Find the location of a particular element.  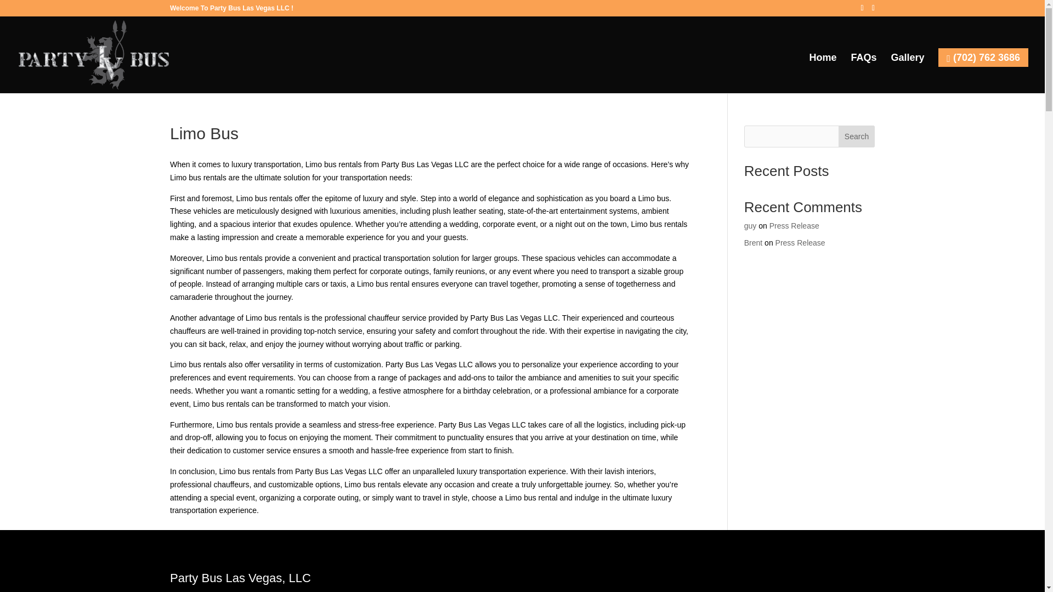

Search is located at coordinates (857, 136).